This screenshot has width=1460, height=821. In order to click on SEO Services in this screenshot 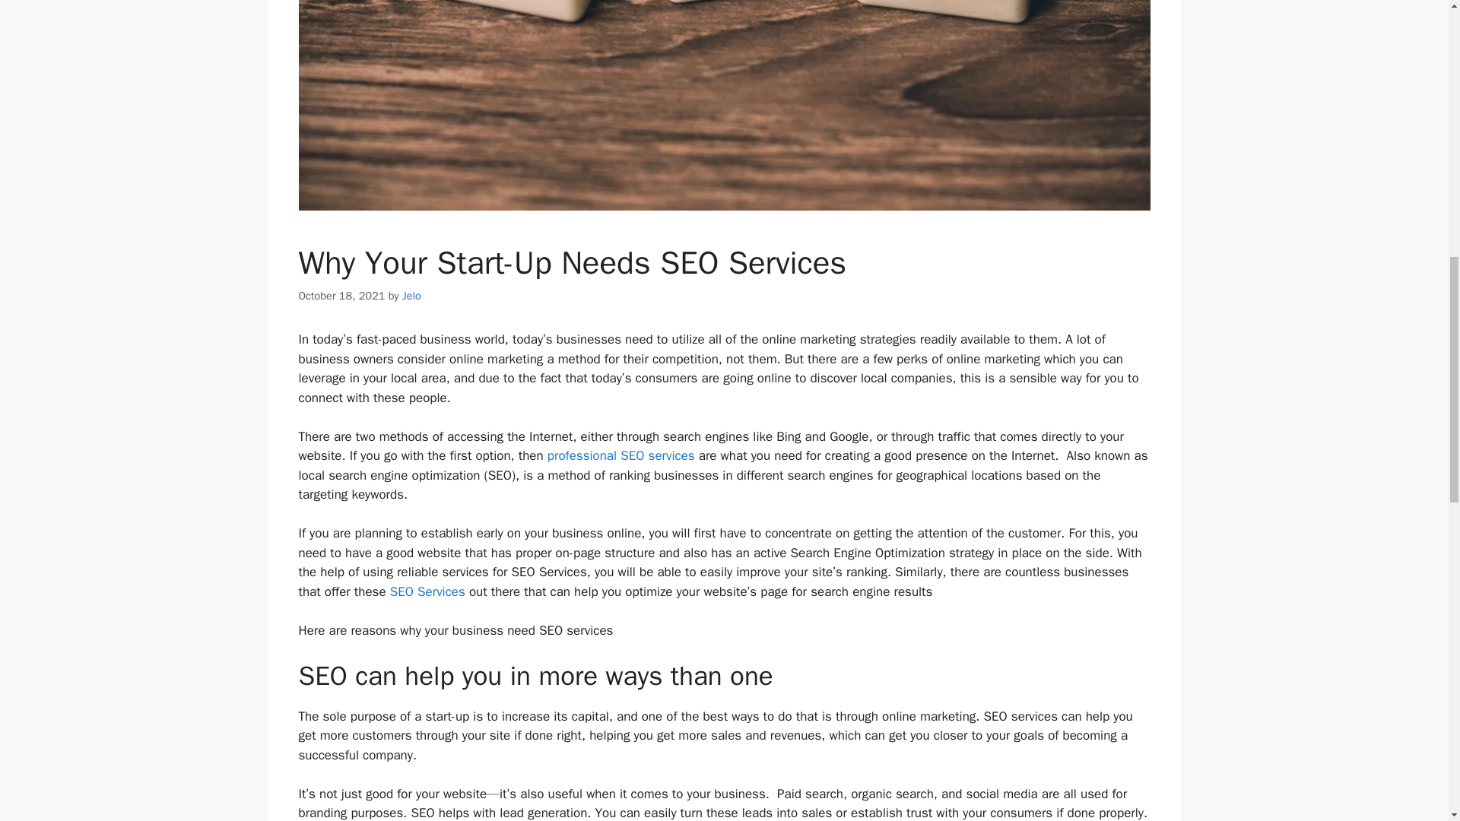, I will do `click(427, 591)`.